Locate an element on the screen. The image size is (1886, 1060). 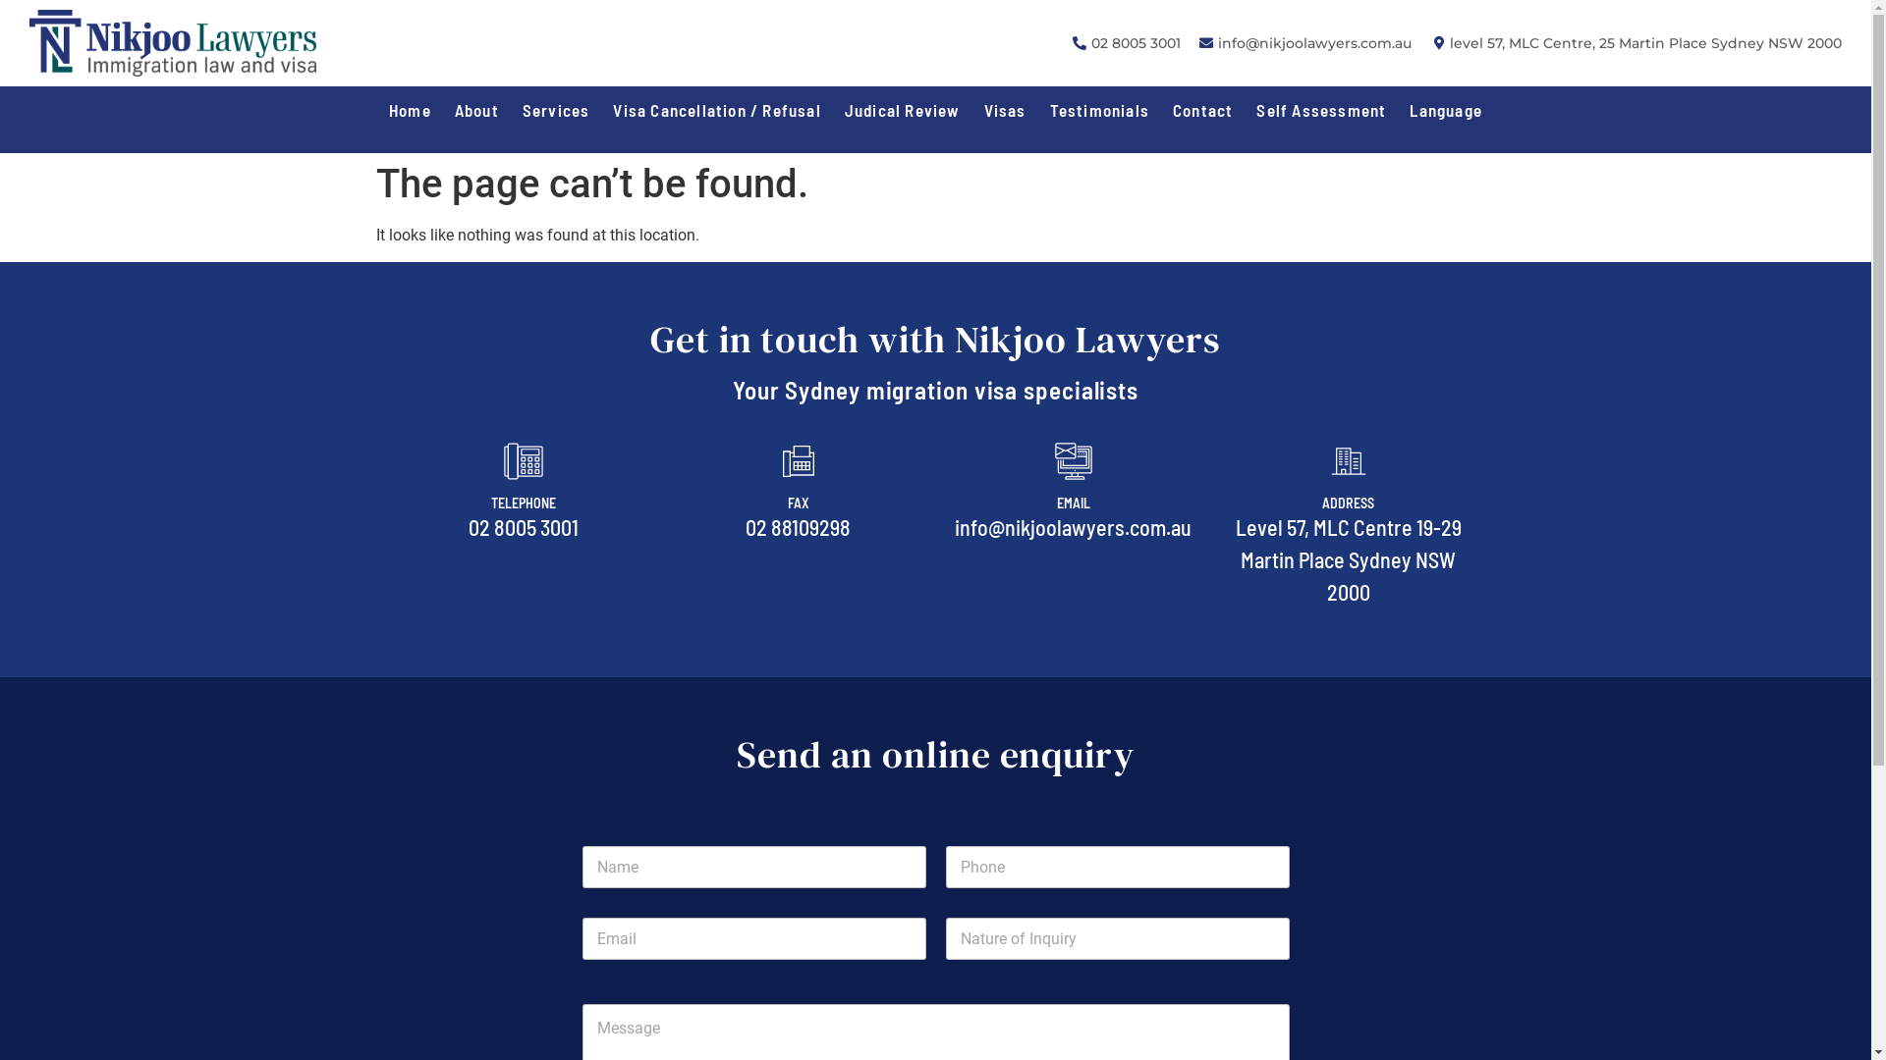
TELEPHONE is located at coordinates (524, 503).